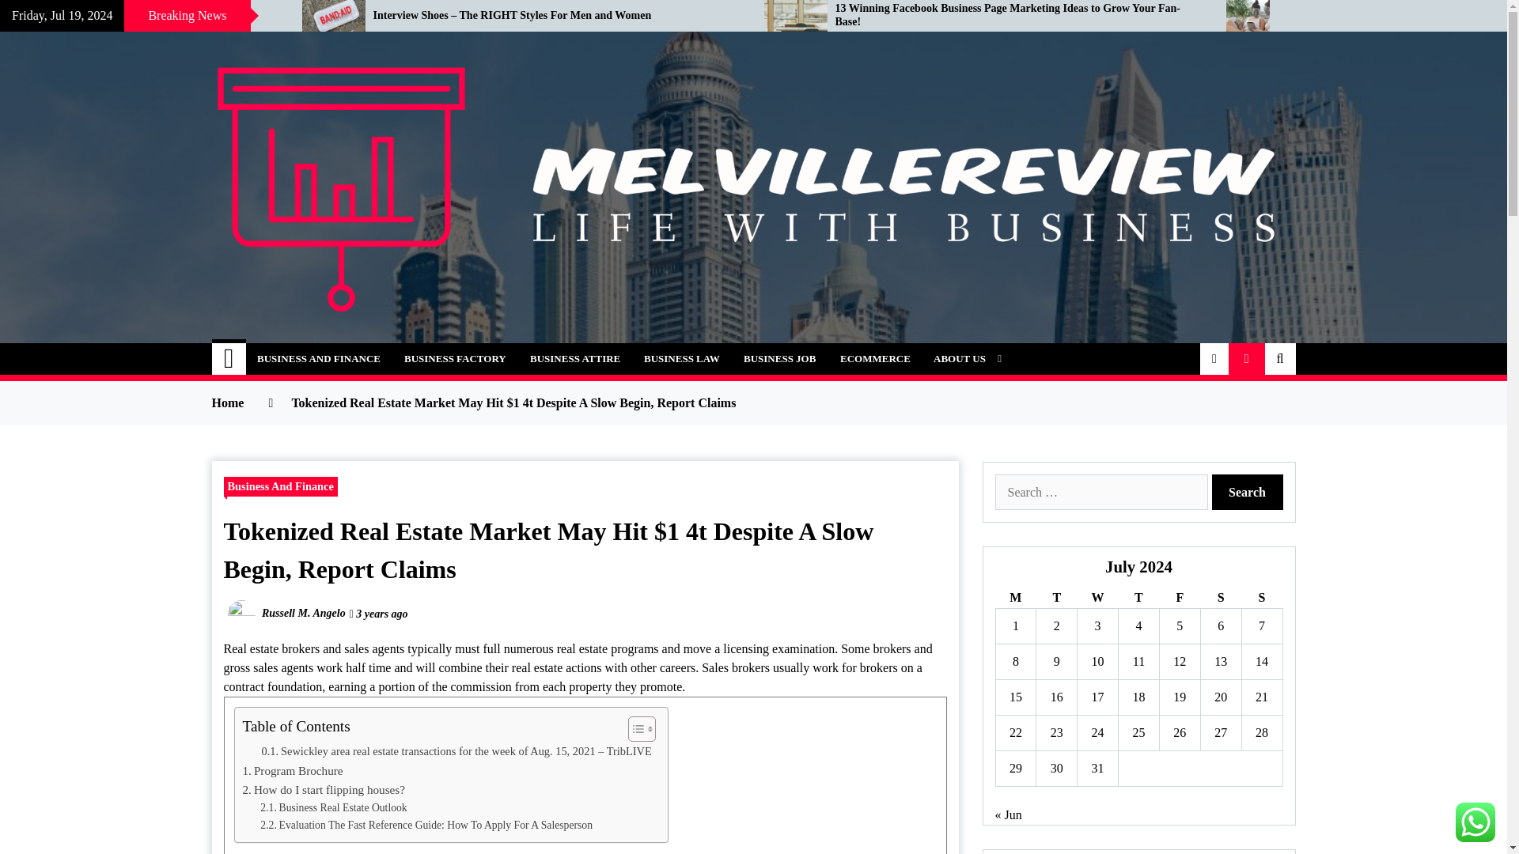 Image resolution: width=1519 pixels, height=854 pixels. Describe the element at coordinates (292, 771) in the screenshot. I see `Program Brochure` at that location.